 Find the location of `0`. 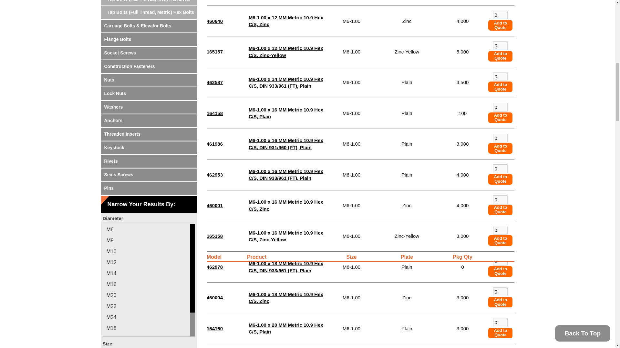

0 is located at coordinates (500, 76).